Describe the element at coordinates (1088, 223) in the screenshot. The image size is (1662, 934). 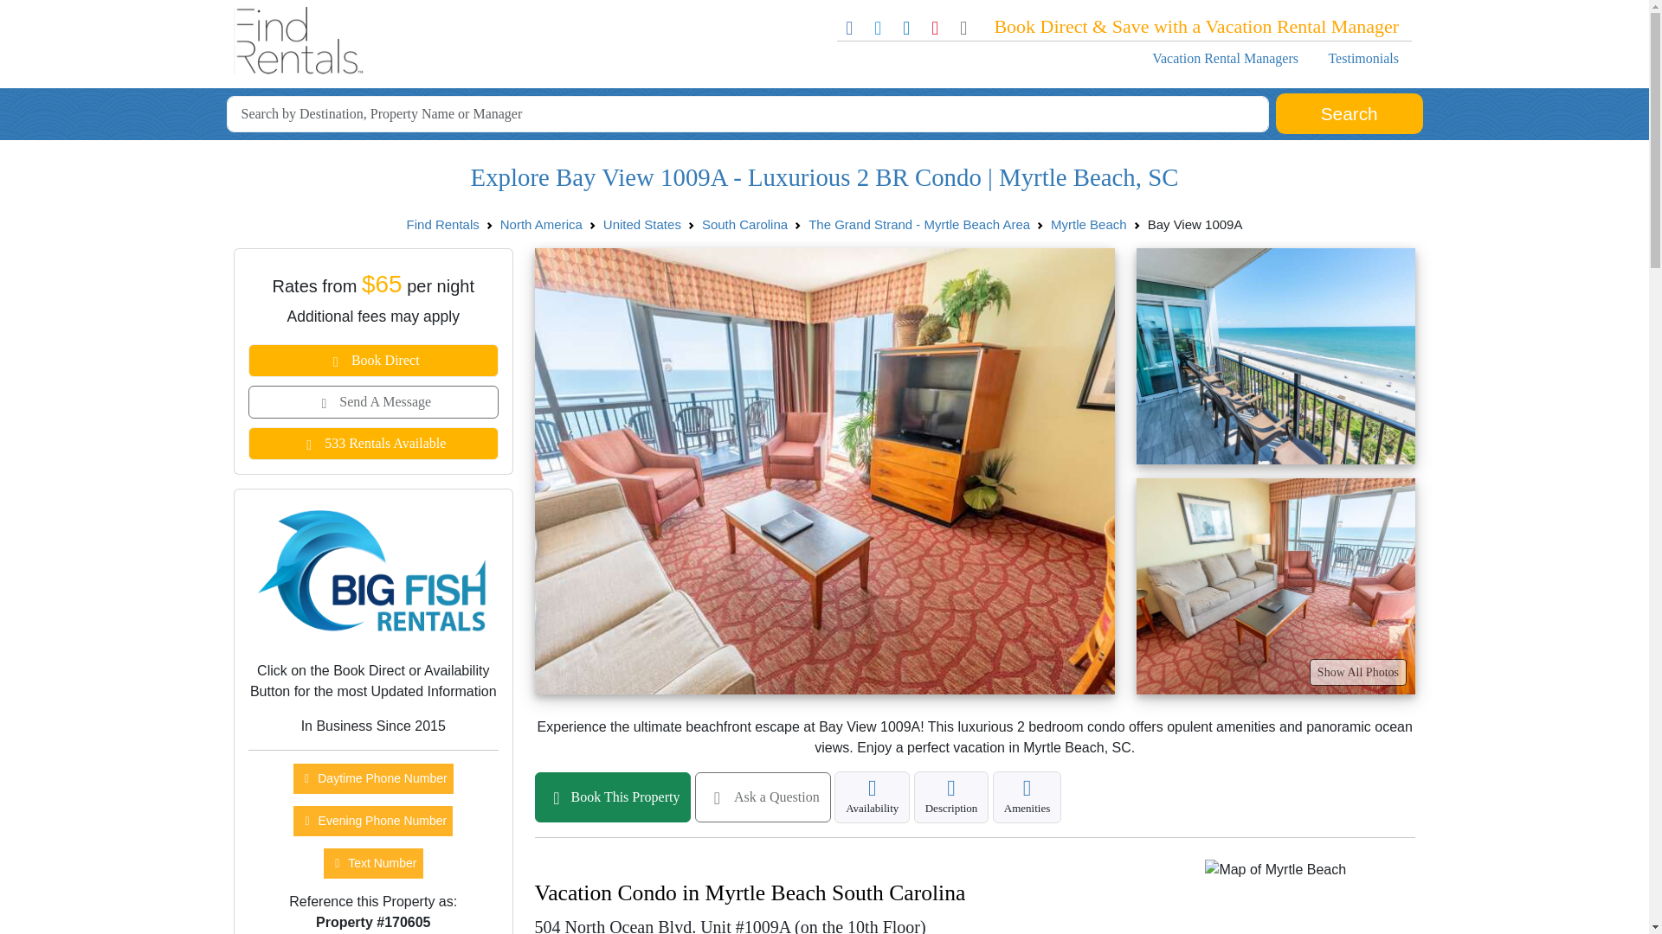
I see `Myrtle Beach` at that location.